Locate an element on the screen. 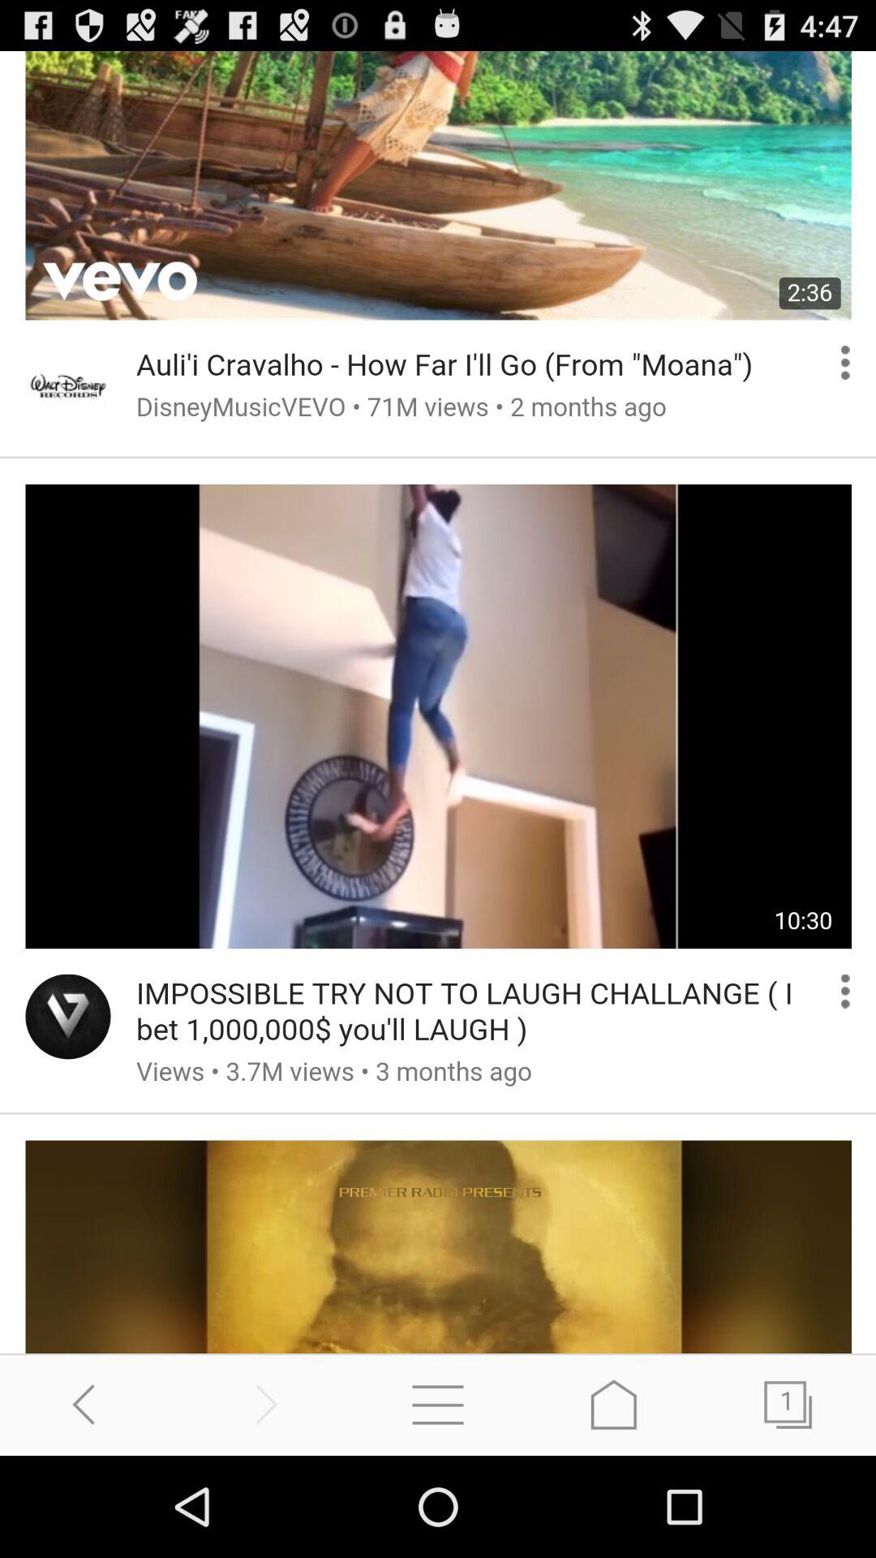 This screenshot has width=876, height=1558. go to previous page is located at coordinates (88, 1404).